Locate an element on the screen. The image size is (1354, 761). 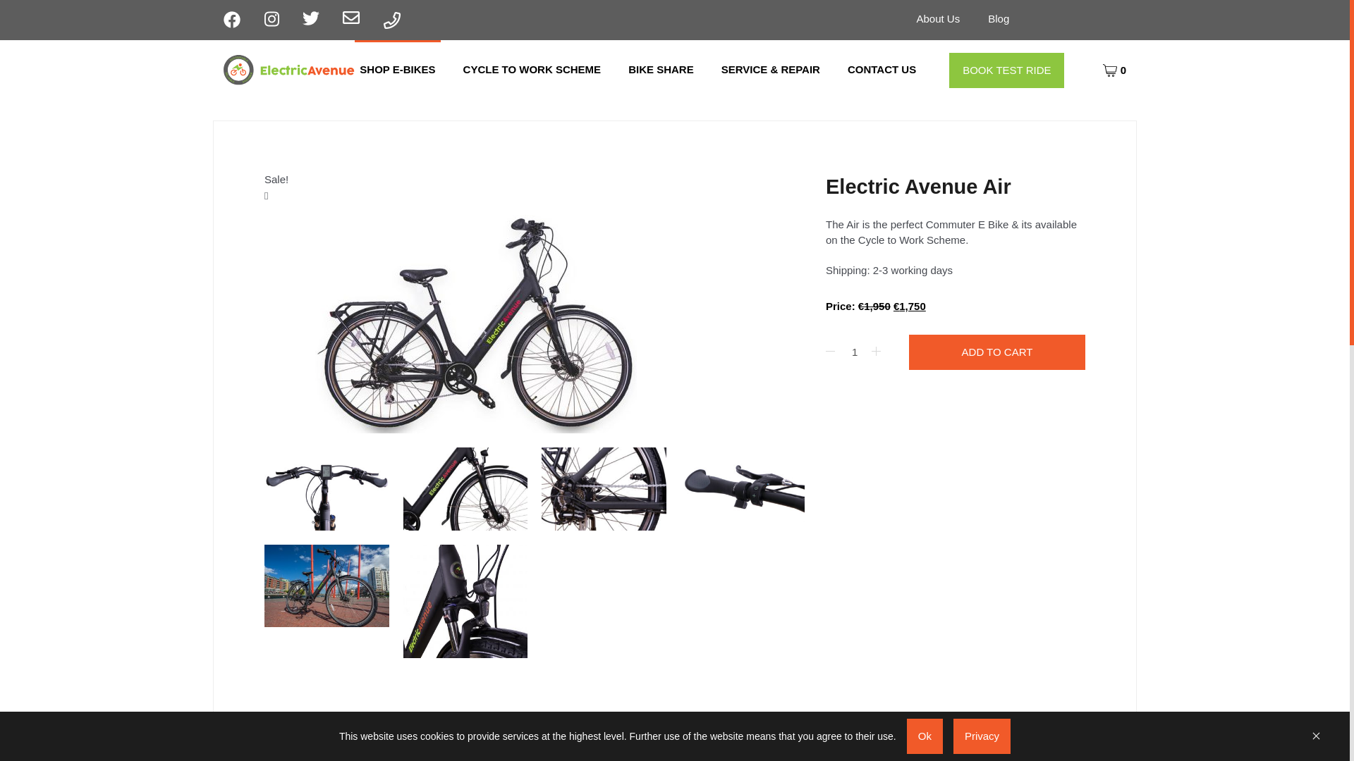
CONTACT US is located at coordinates (882, 70).